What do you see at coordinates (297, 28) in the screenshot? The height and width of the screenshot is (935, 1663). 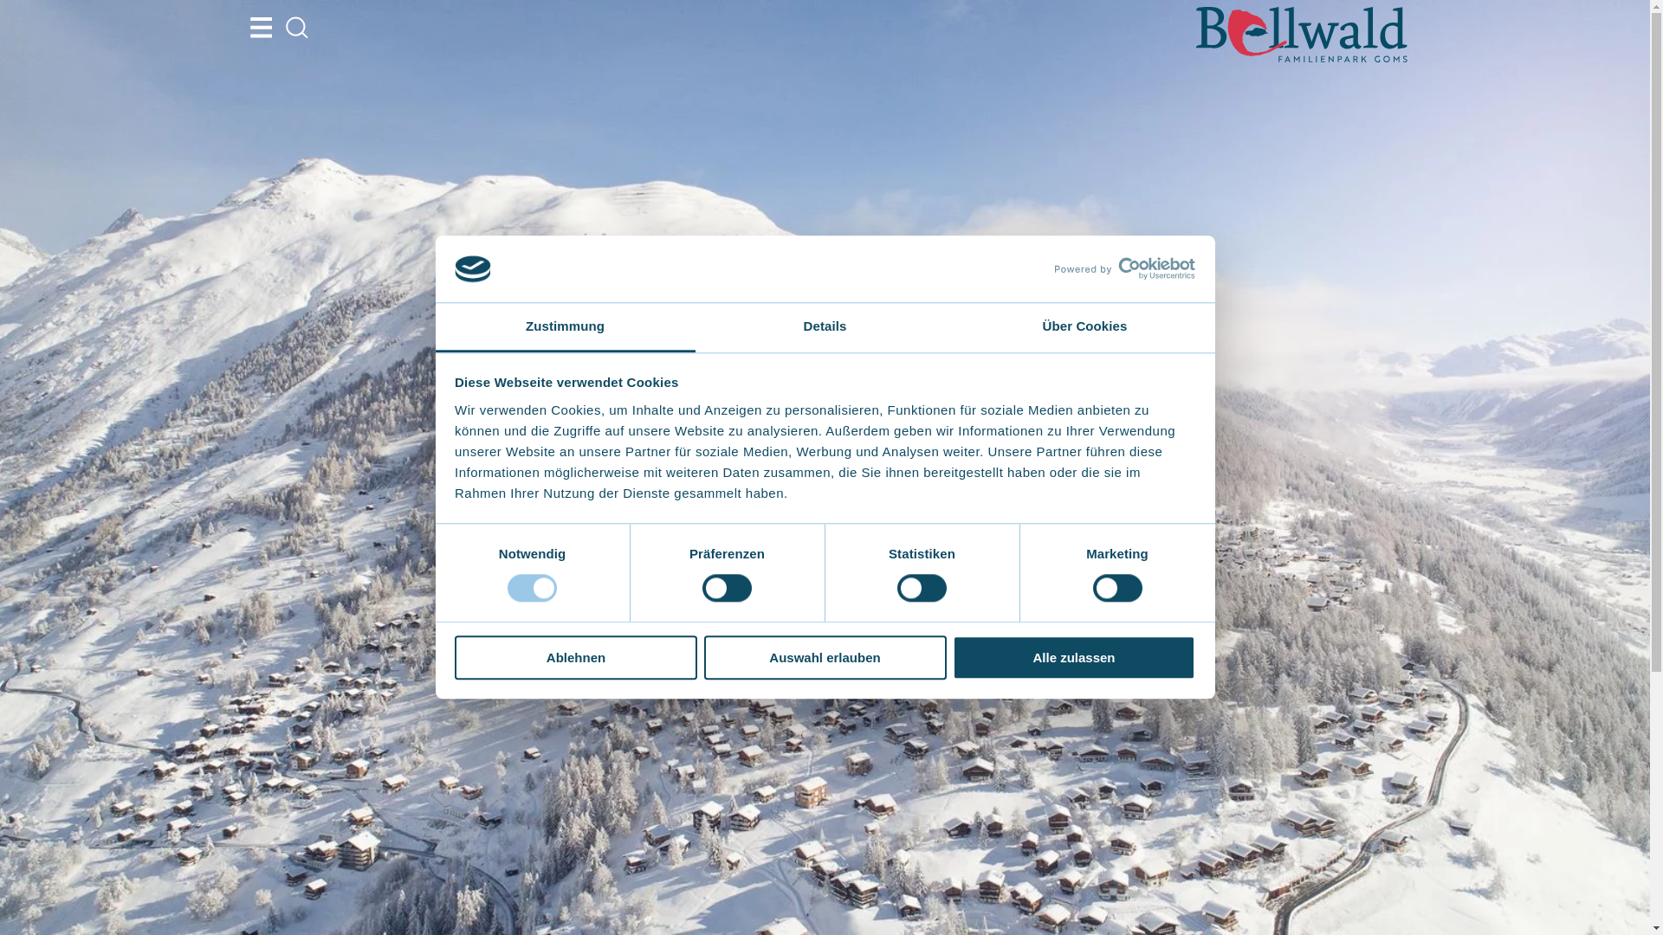 I see `Suche` at bounding box center [297, 28].